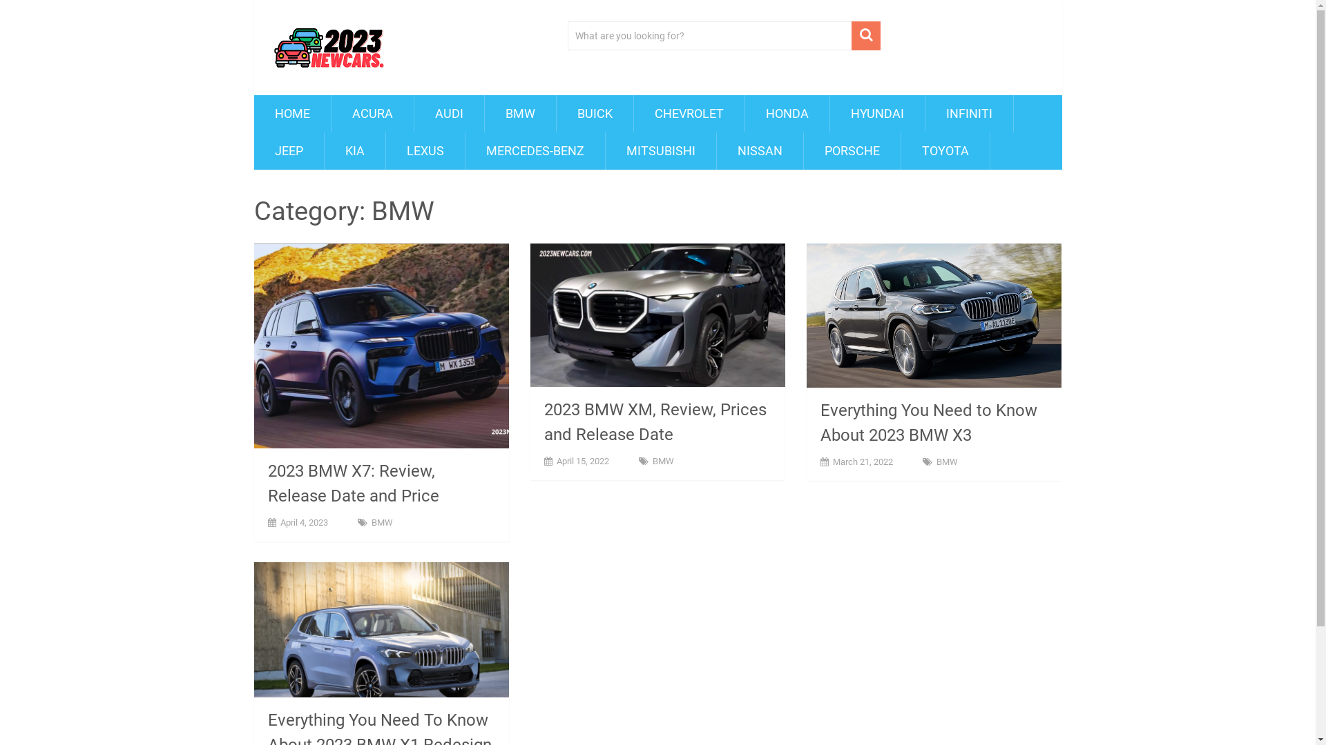  I want to click on INFINITI, so click(970, 114).